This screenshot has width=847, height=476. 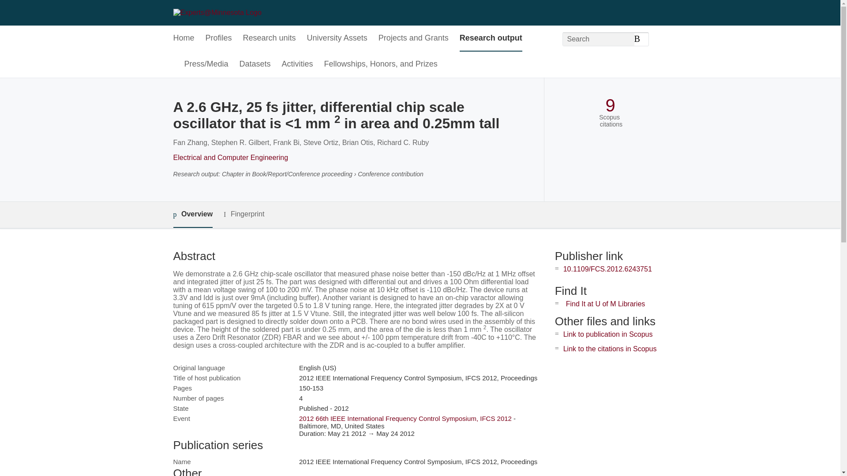 I want to click on Electrical and Computer Engineering, so click(x=230, y=157).